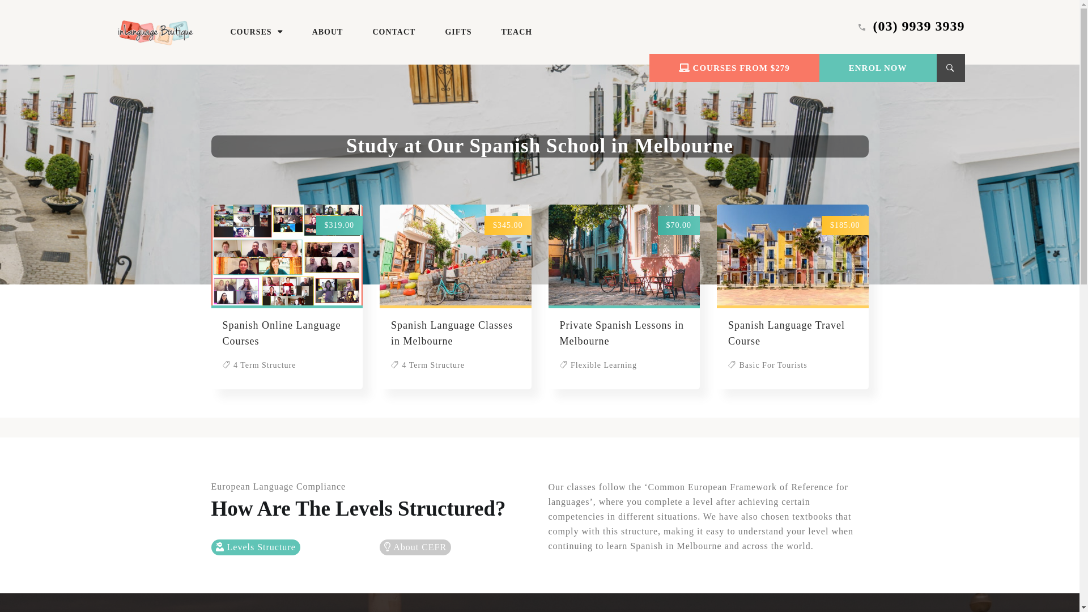 This screenshot has width=1088, height=612. I want to click on Levels Structure, so click(255, 547).